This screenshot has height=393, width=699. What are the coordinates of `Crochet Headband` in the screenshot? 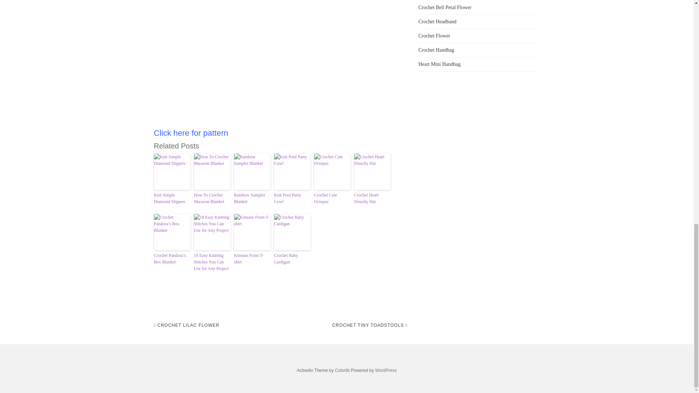 It's located at (437, 21).